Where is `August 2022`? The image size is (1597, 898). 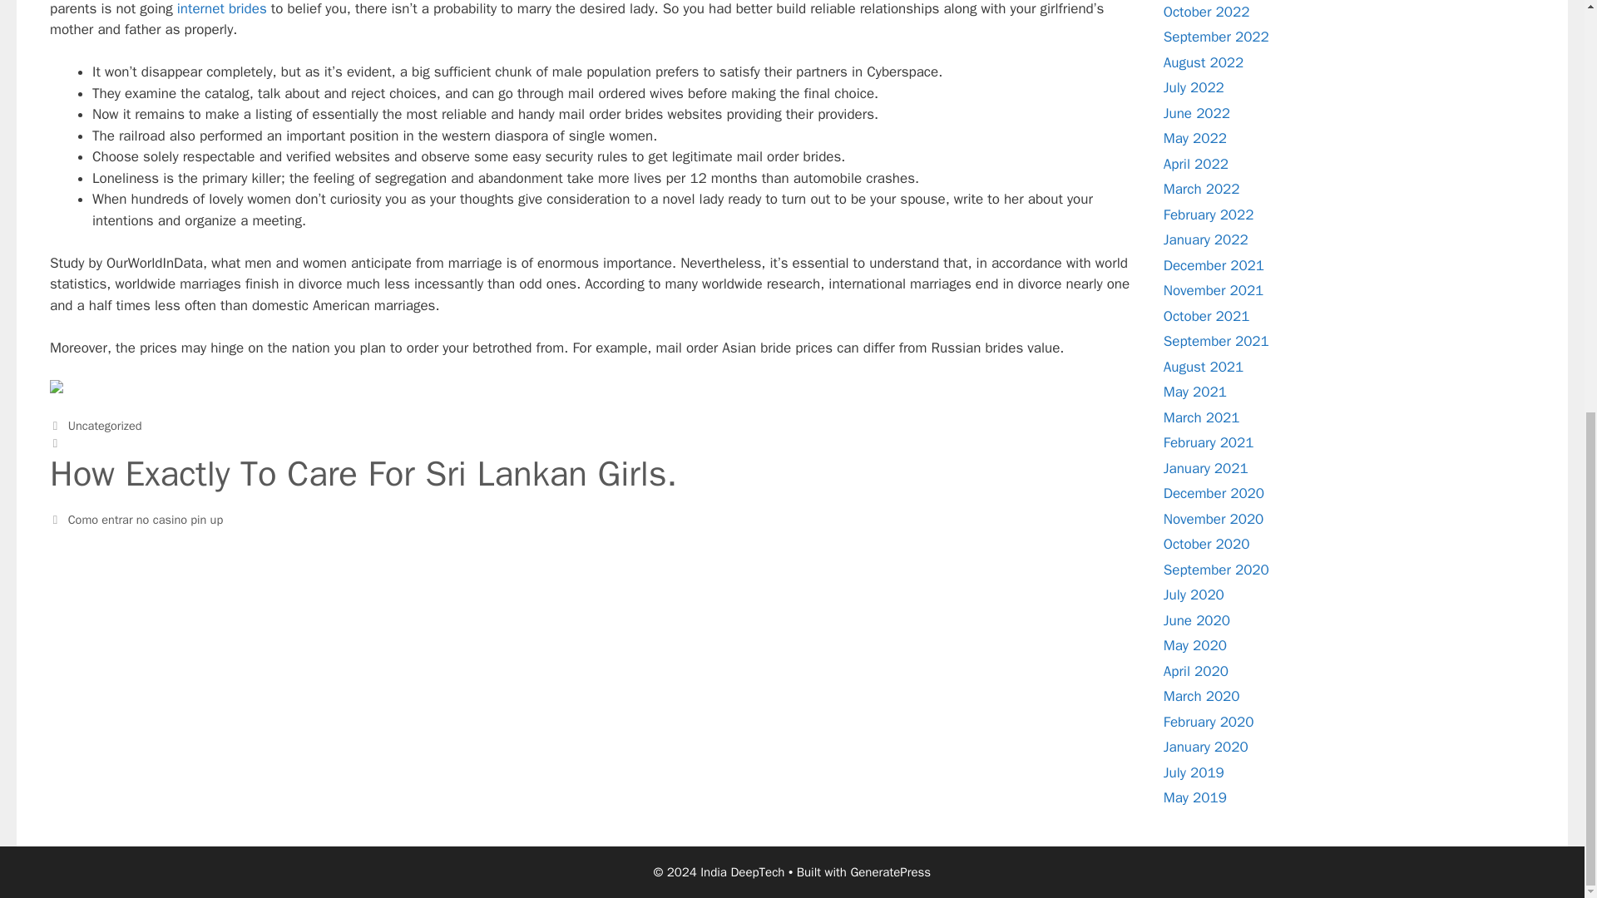 August 2022 is located at coordinates (1204, 62).